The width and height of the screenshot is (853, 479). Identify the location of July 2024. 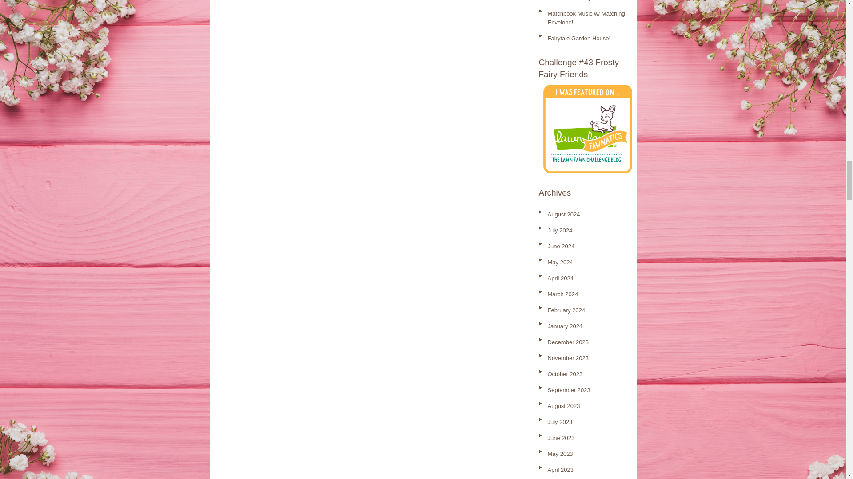
(560, 230).